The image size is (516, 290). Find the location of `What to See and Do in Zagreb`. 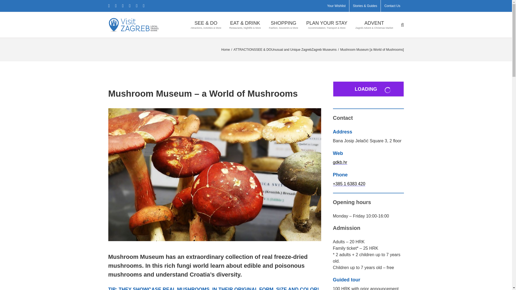

What to See and Do in Zagreb is located at coordinates (206, 25).